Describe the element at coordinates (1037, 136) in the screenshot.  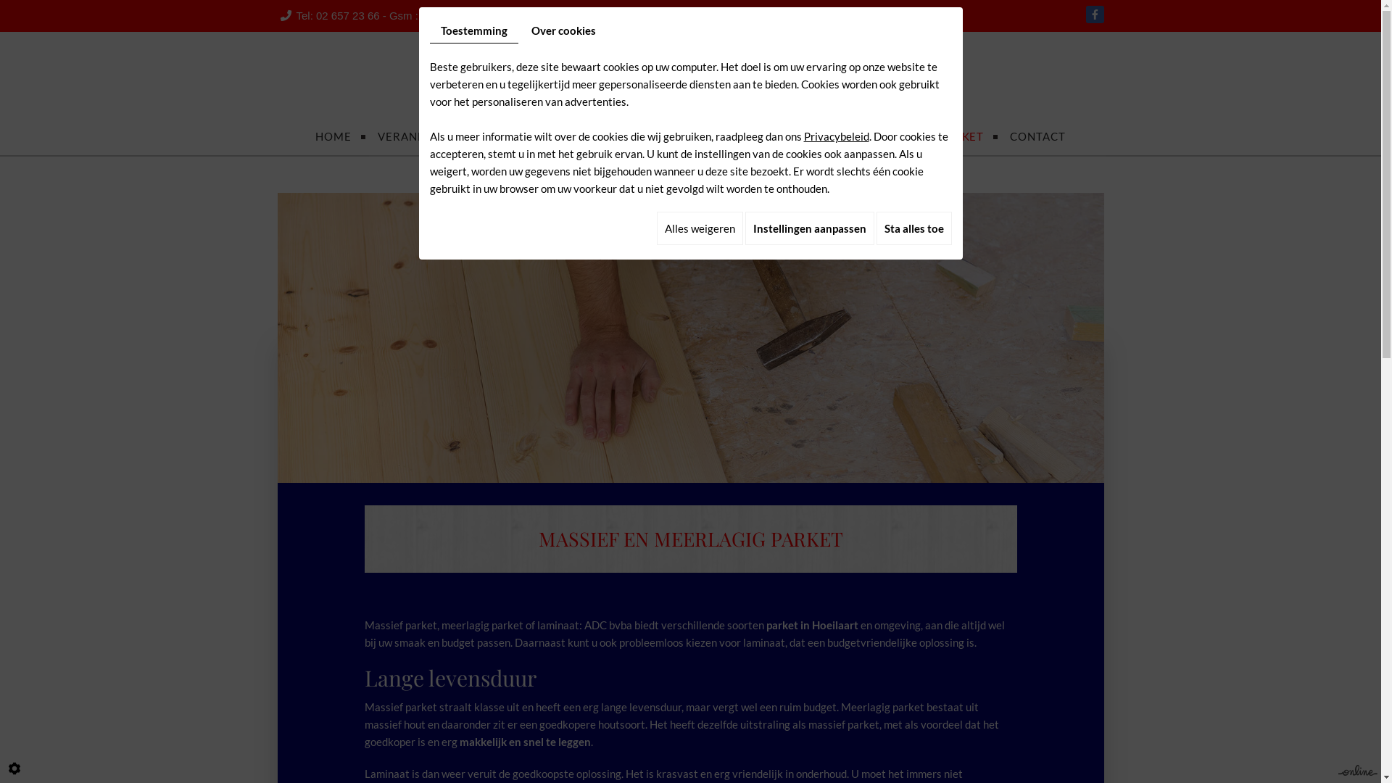
I see `CONTACT` at that location.